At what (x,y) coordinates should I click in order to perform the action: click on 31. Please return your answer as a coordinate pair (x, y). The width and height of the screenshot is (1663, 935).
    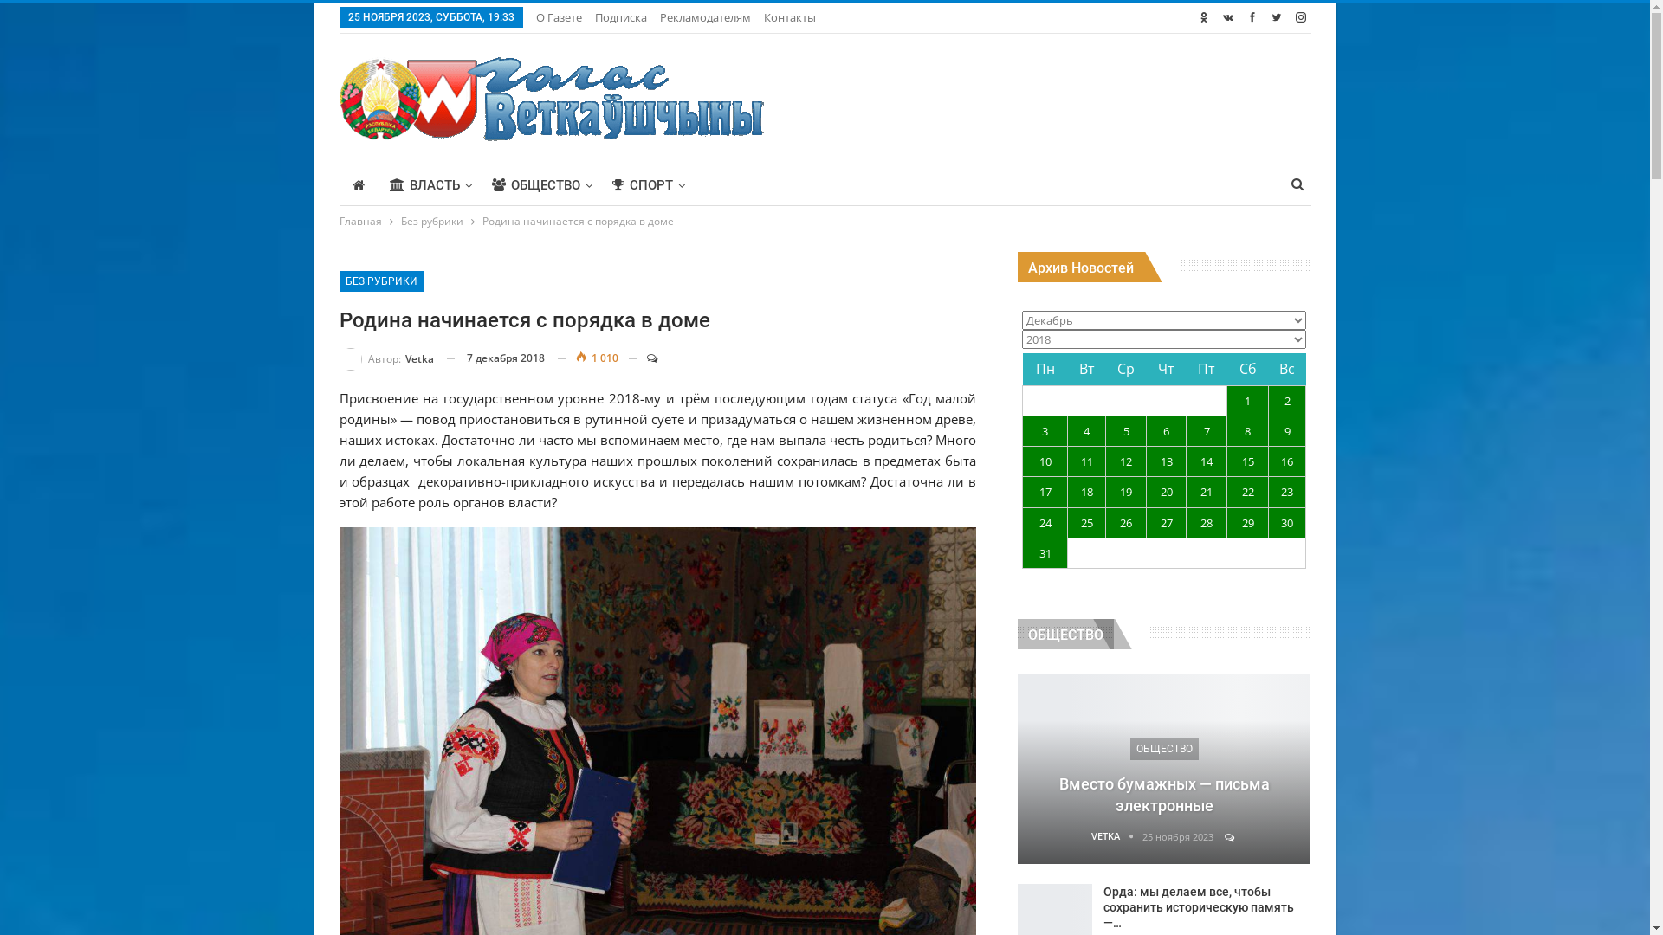
    Looking at the image, I should click on (1045, 553).